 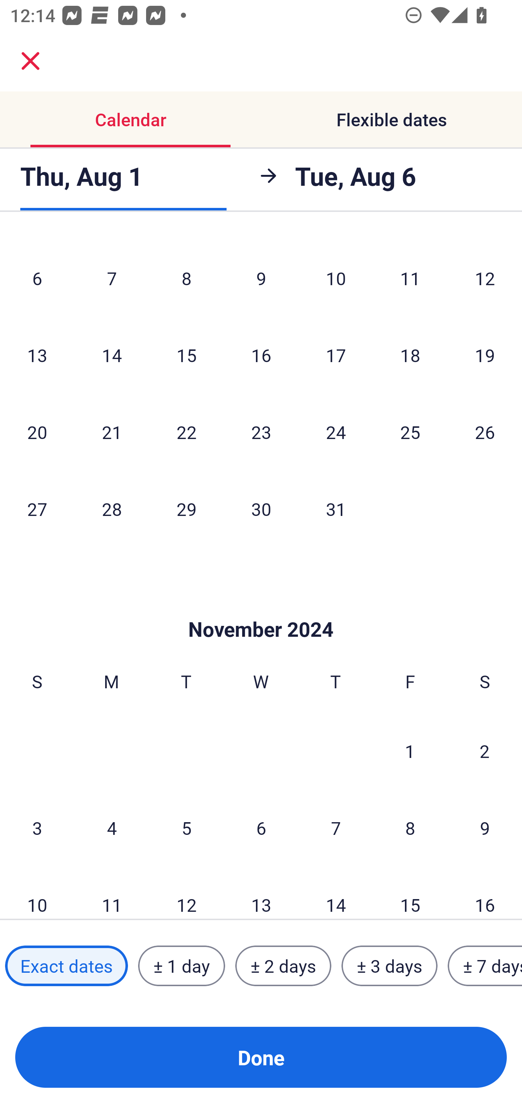 What do you see at coordinates (336, 278) in the screenshot?
I see `10 Thursday, October 10, 2024` at bounding box center [336, 278].